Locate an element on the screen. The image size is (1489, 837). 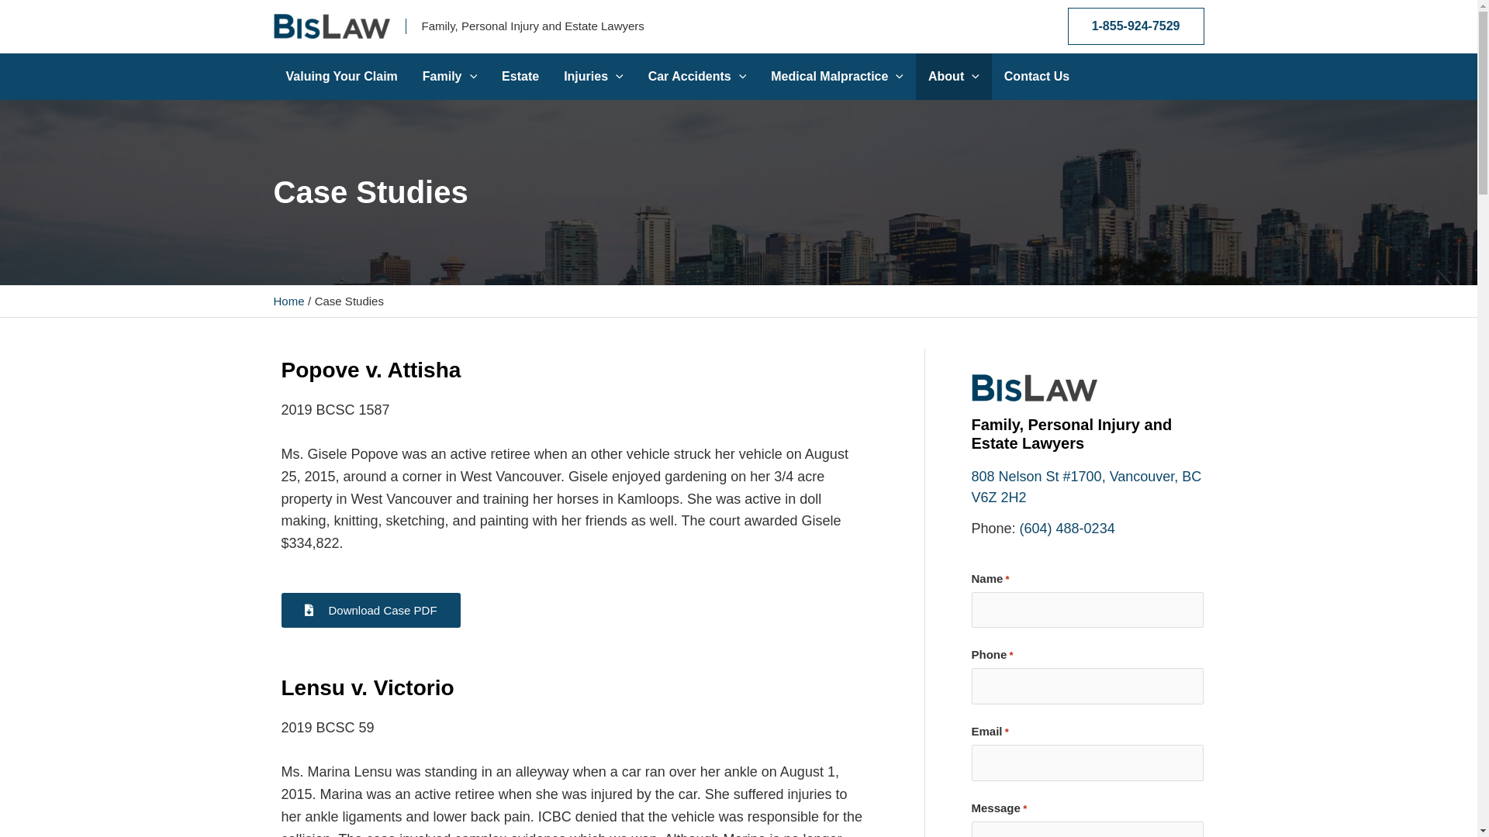
Injuries is located at coordinates (594, 77).